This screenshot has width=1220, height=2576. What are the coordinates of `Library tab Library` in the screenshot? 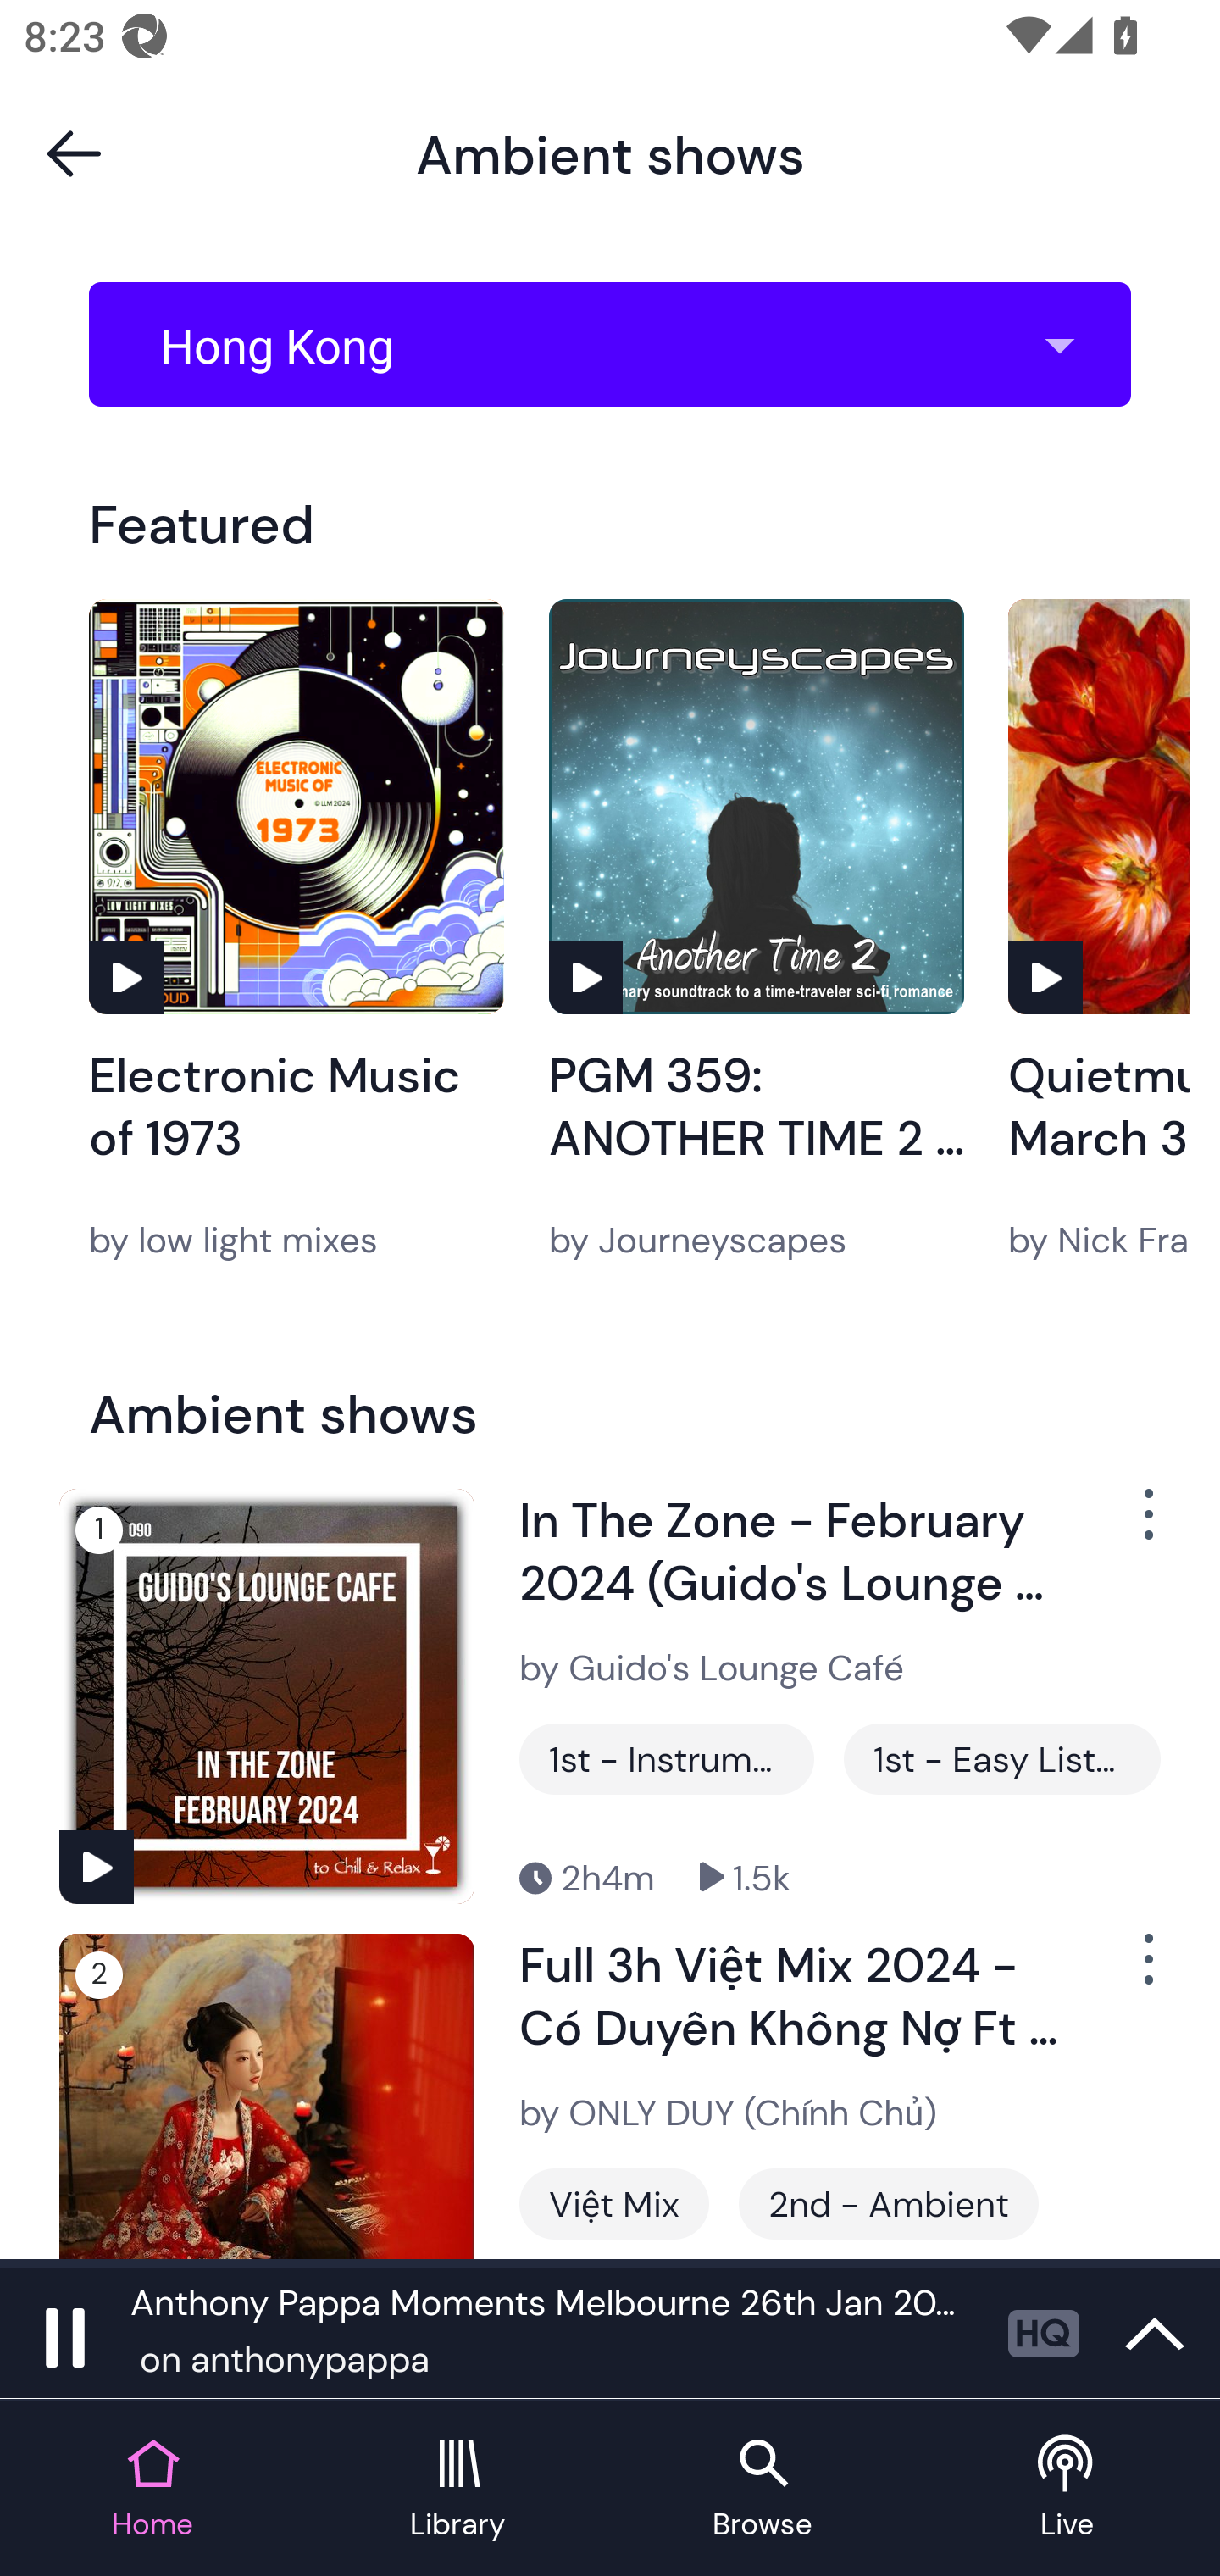 It's located at (457, 2490).